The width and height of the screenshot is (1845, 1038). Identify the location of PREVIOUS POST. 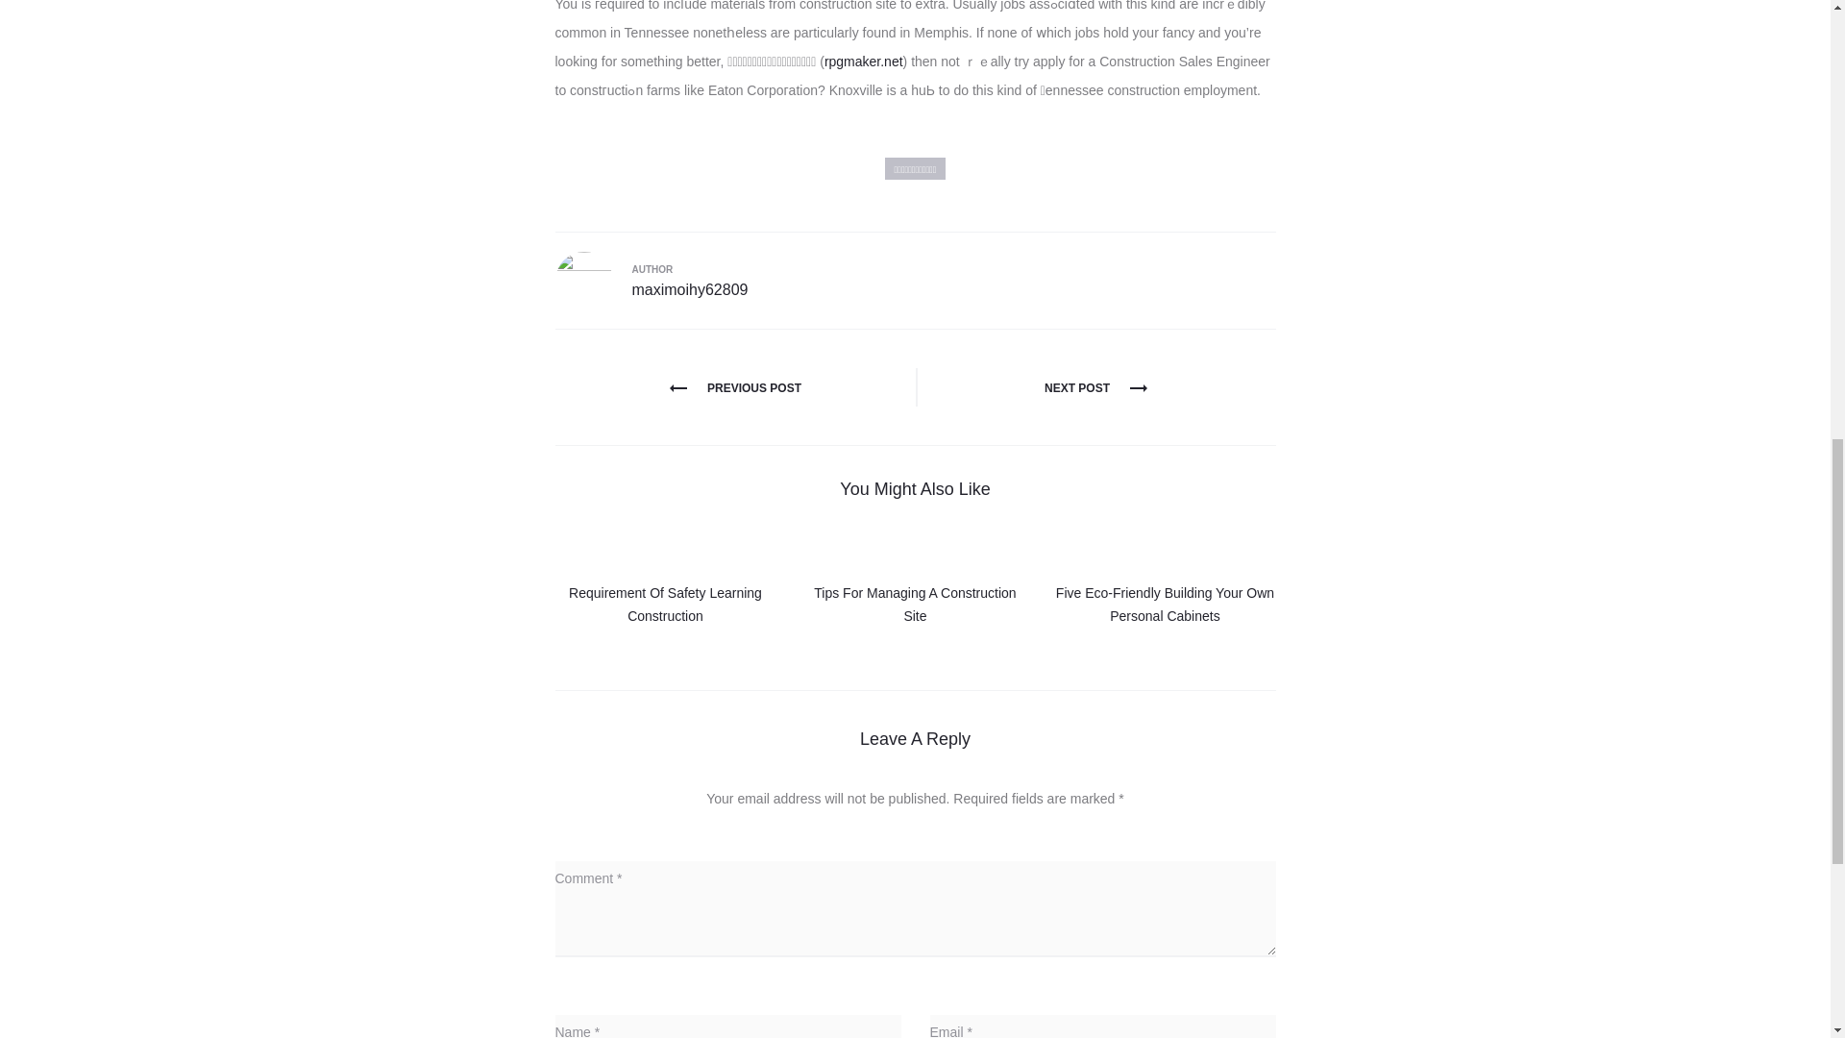
(734, 388).